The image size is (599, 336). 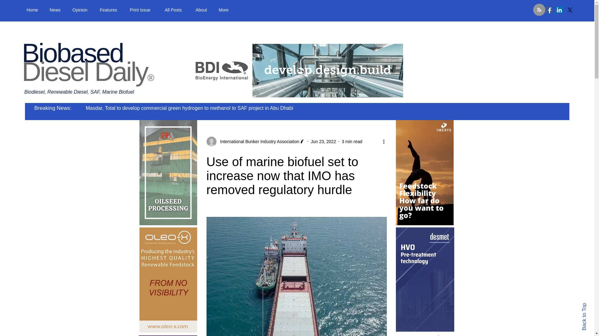 What do you see at coordinates (142, 10) in the screenshot?
I see `Print Issue` at bounding box center [142, 10].